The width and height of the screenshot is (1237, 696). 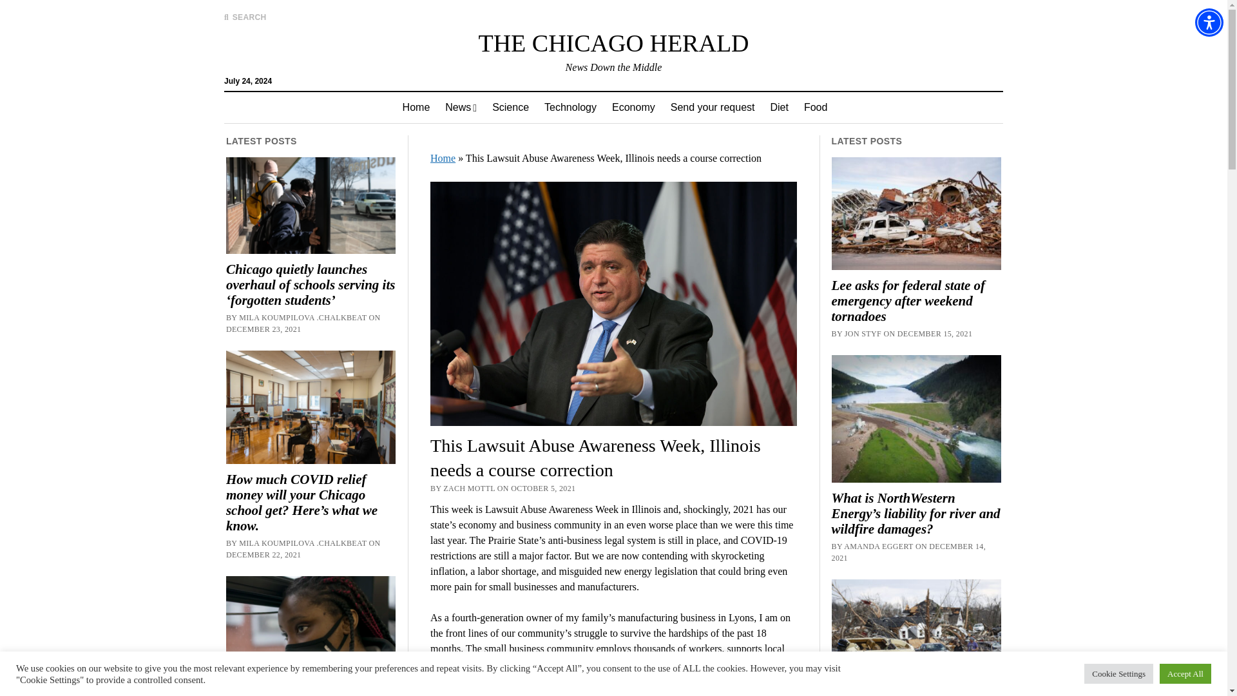 What do you see at coordinates (416, 107) in the screenshot?
I see `Home` at bounding box center [416, 107].